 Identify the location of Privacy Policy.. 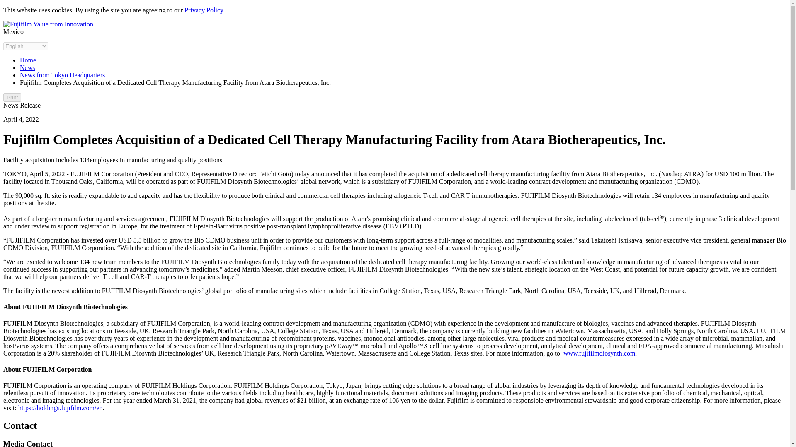
(204, 10).